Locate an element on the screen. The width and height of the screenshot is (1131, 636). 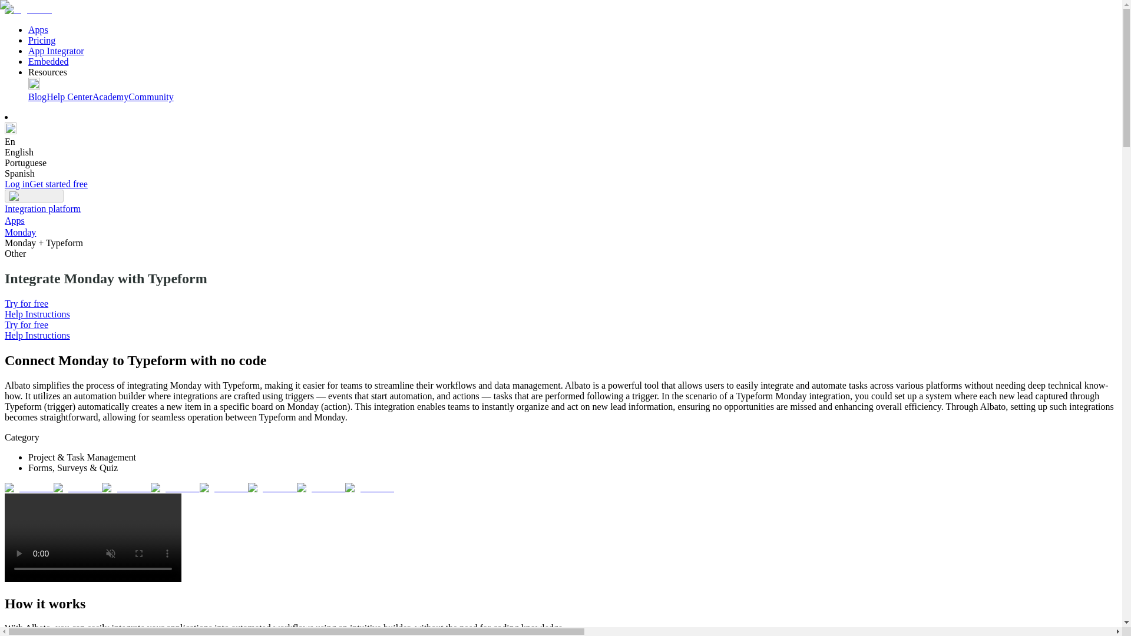
Get started free is located at coordinates (58, 184).